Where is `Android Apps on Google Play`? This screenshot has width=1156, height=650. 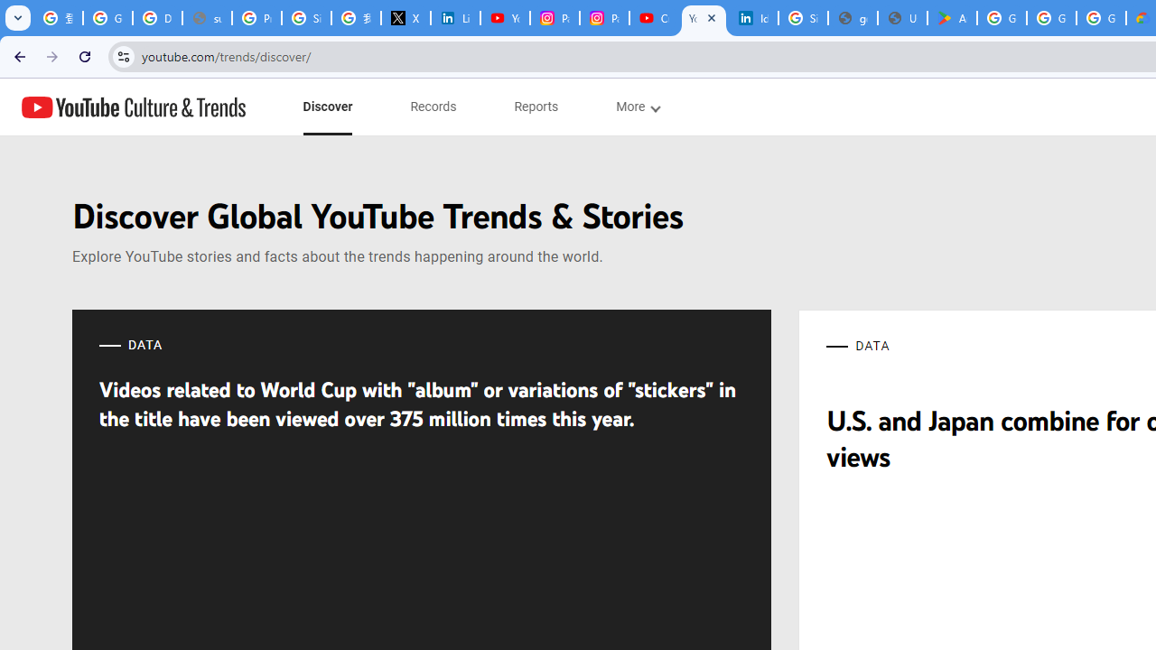
Android Apps on Google Play is located at coordinates (952, 18).